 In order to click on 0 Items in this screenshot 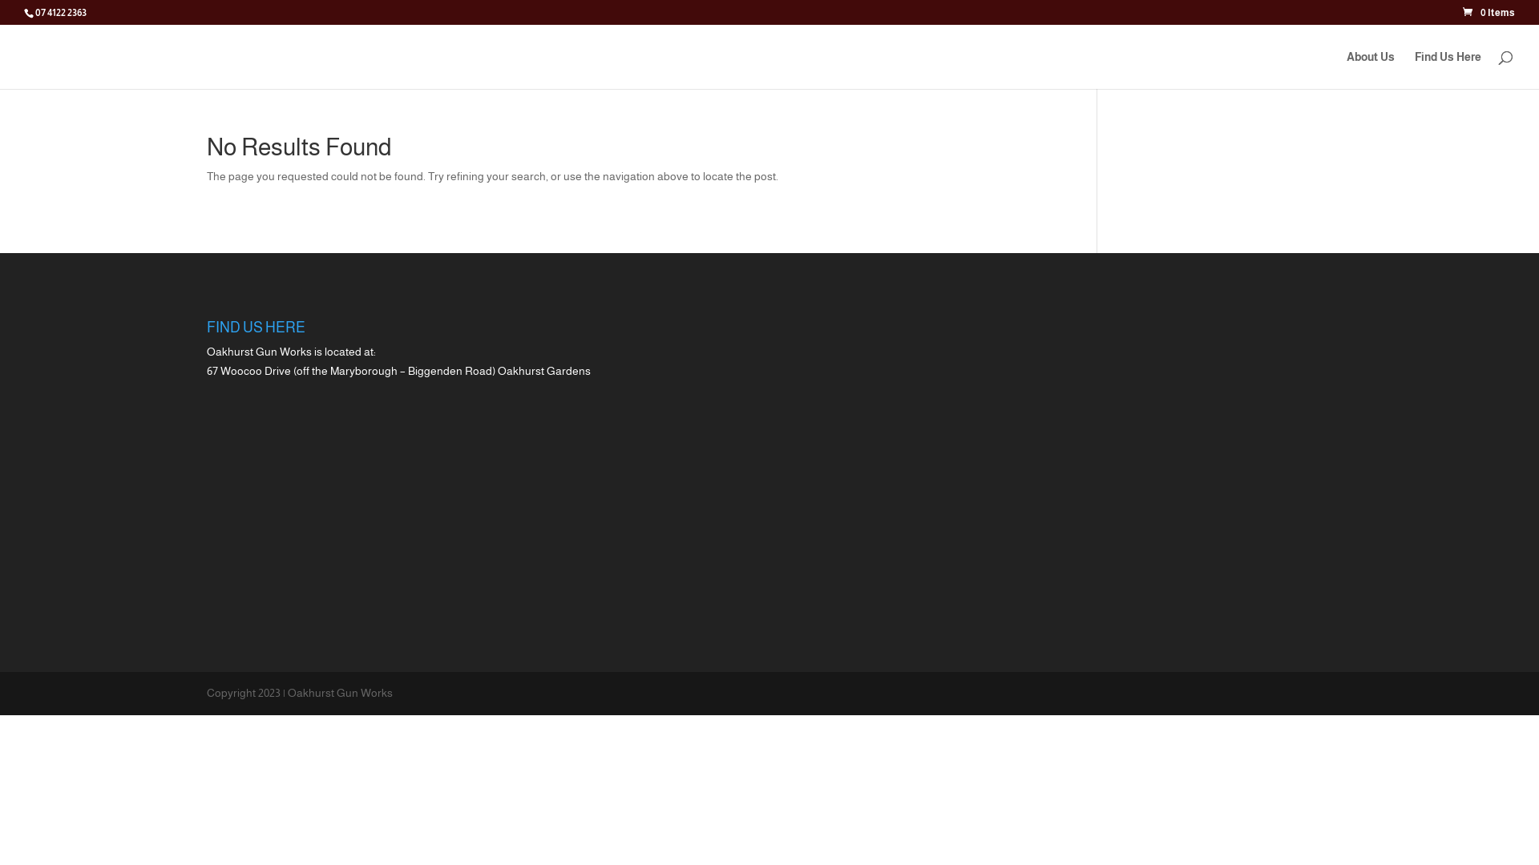, I will do `click(1489, 13)`.